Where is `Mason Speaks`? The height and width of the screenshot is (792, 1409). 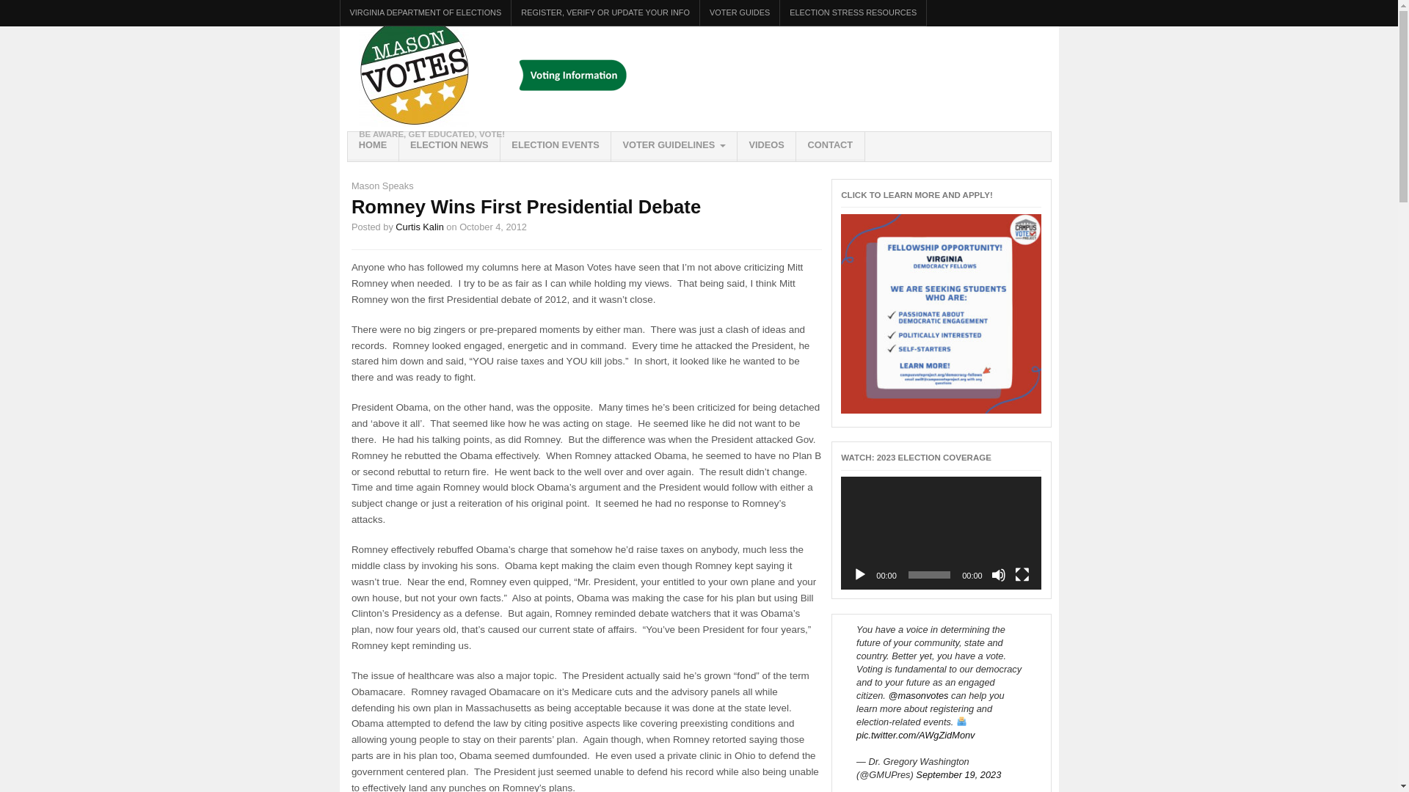 Mason Speaks is located at coordinates (382, 186).